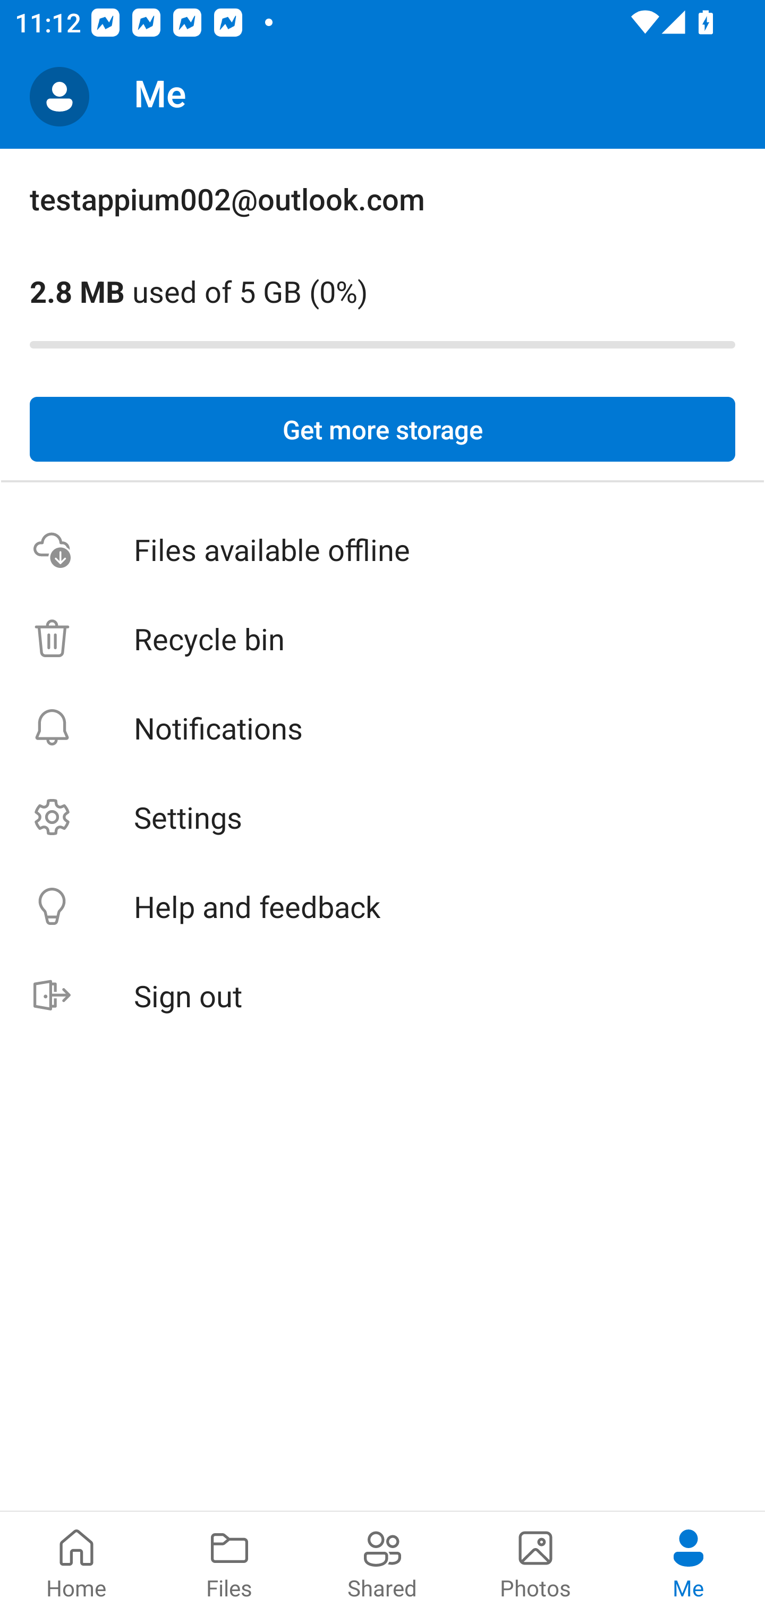 The width and height of the screenshot is (765, 1615). What do you see at coordinates (229, 1563) in the screenshot?
I see `Files pivot Files` at bounding box center [229, 1563].